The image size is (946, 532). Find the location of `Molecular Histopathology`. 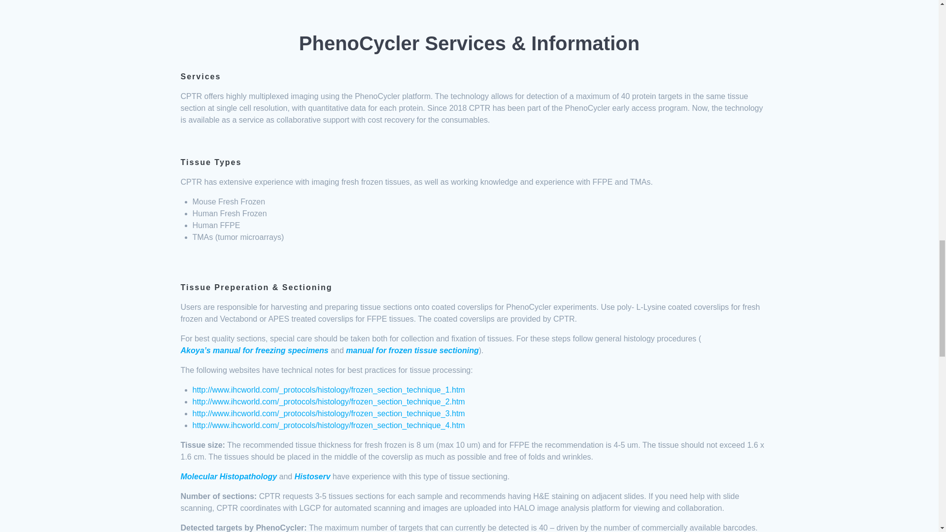

Molecular Histopathology is located at coordinates (229, 476).